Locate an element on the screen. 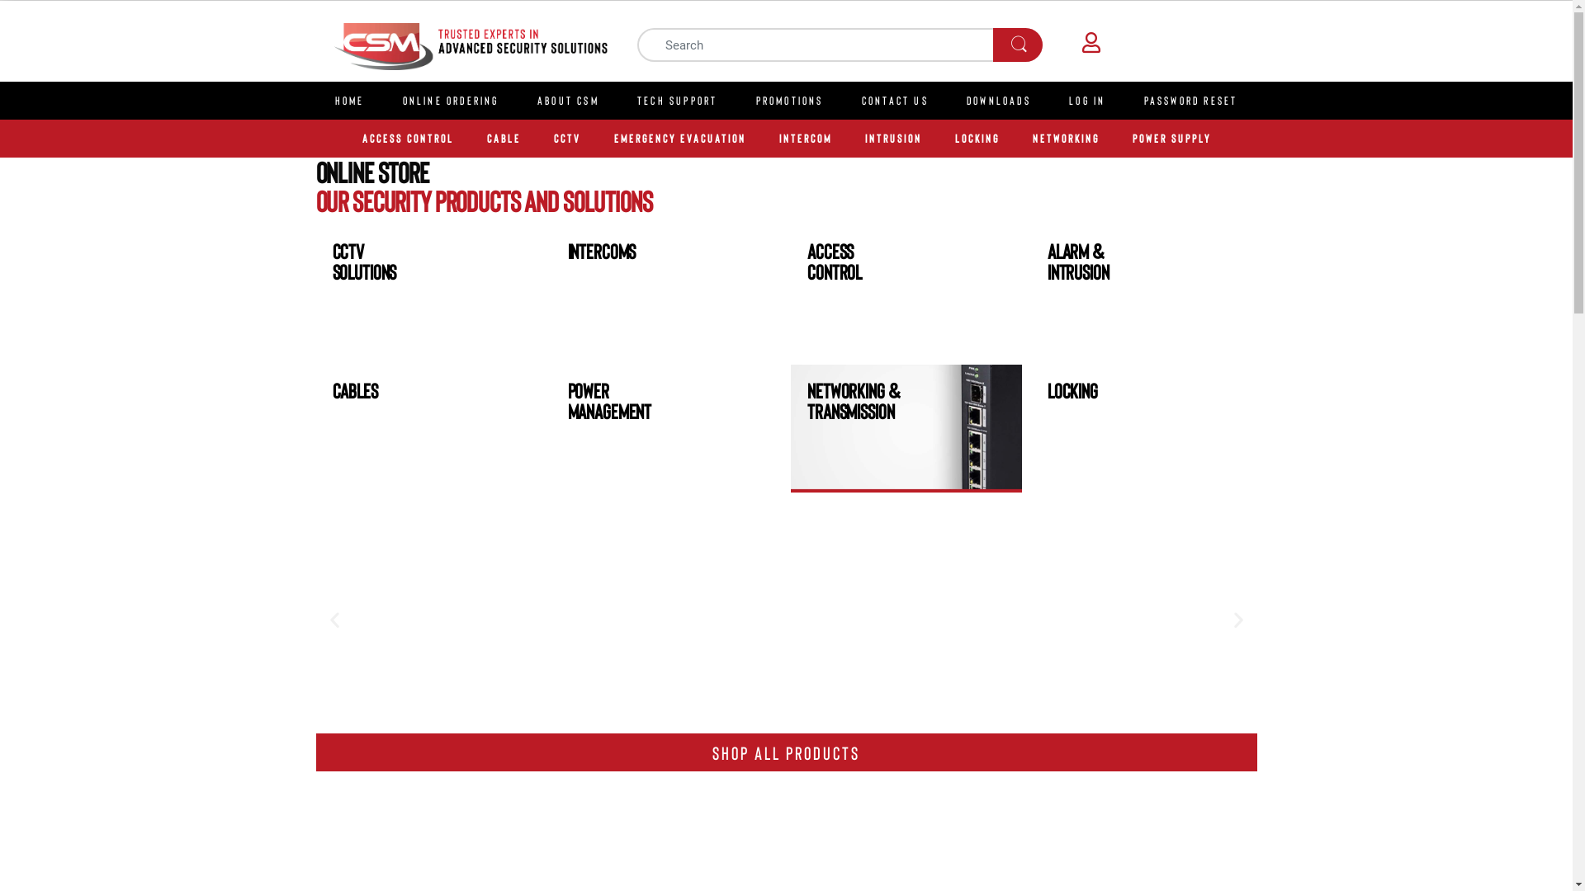 This screenshot has height=891, width=1585. NETWORKING is located at coordinates (1065, 139).